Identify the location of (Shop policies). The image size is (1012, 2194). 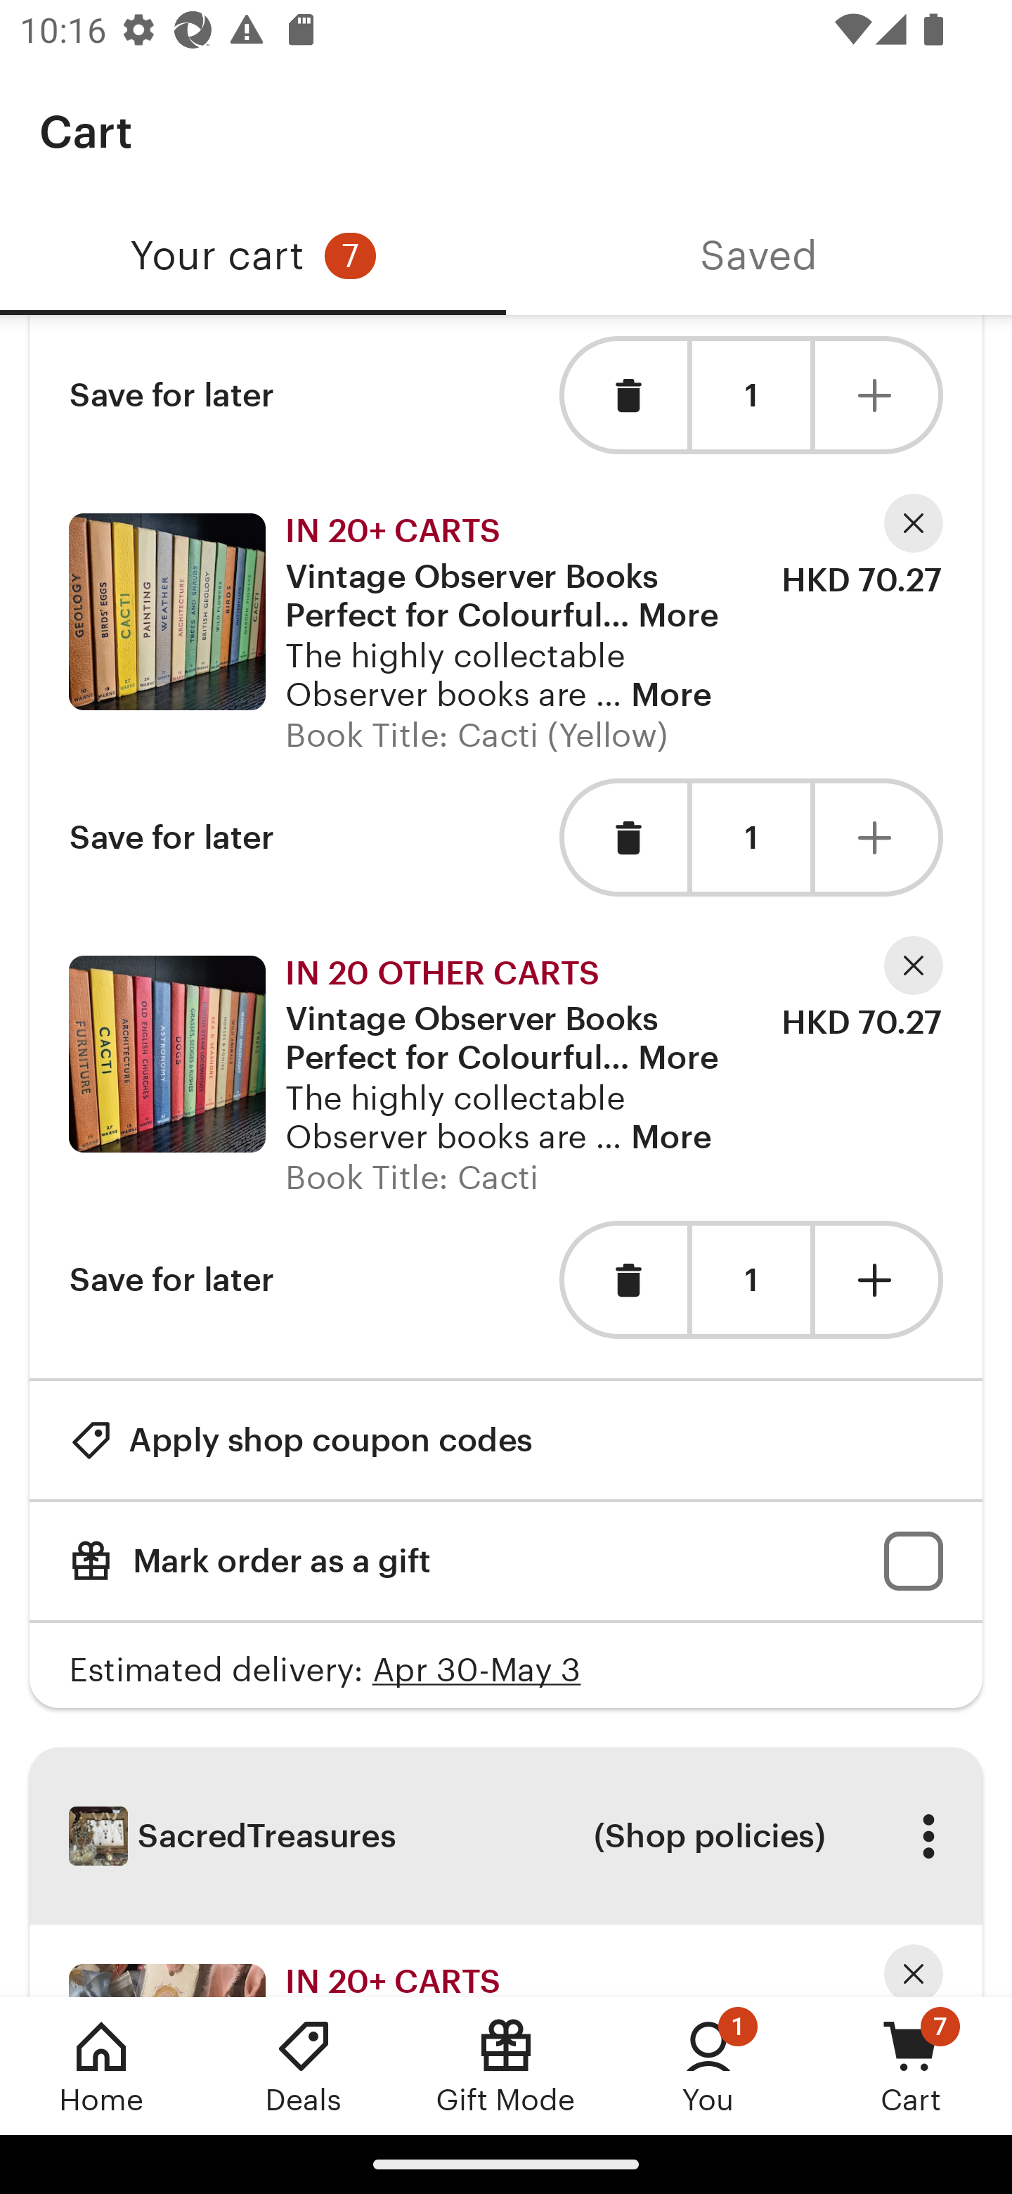
(708, 1836).